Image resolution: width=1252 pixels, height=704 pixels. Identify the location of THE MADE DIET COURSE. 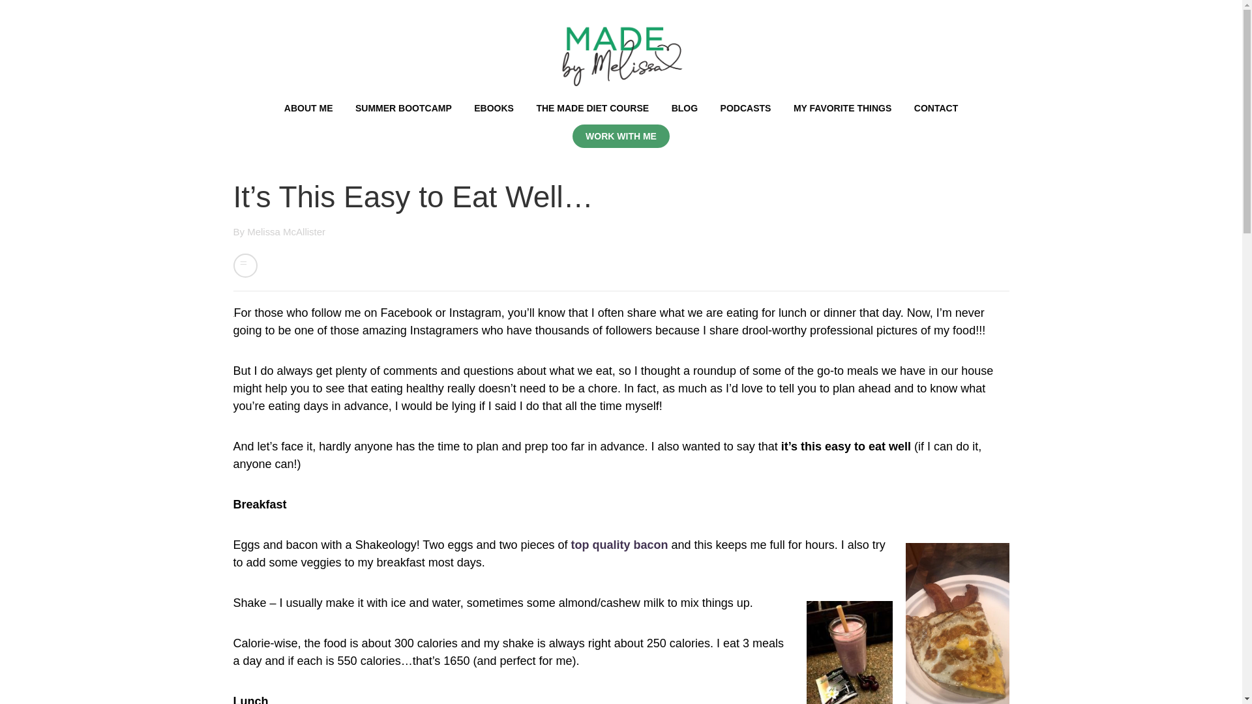
(592, 108).